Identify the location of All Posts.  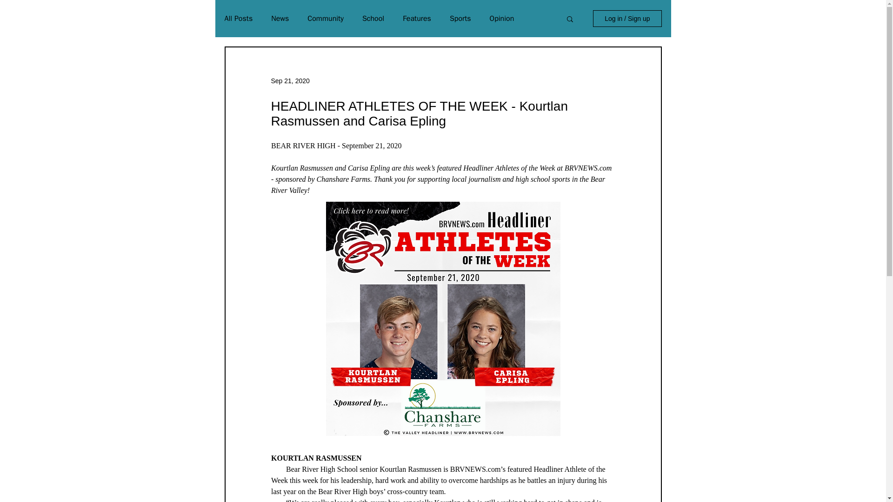
(238, 19).